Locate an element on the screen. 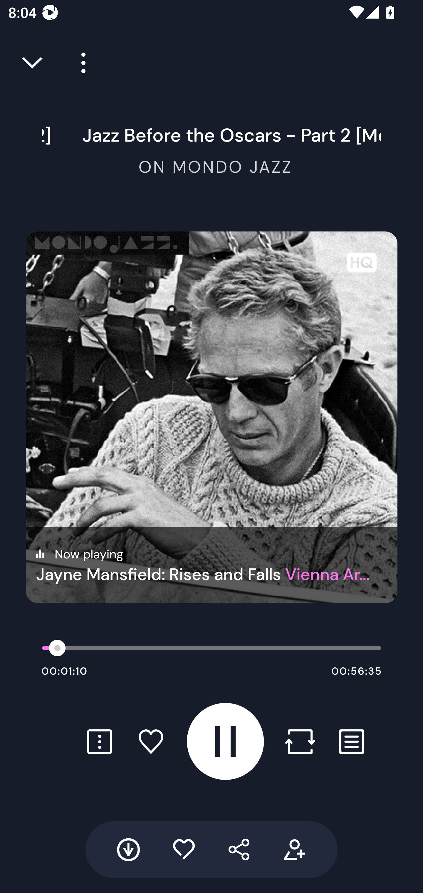  Close full player is located at coordinates (33, 63).